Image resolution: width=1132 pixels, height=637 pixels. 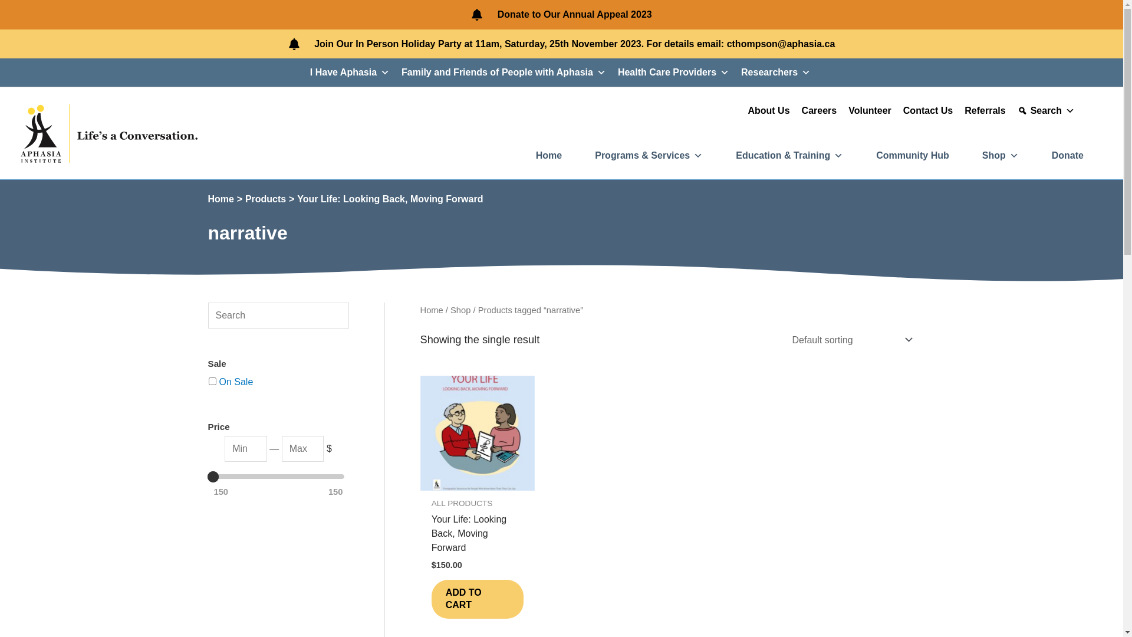 I want to click on Referrals, so click(x=985, y=111).